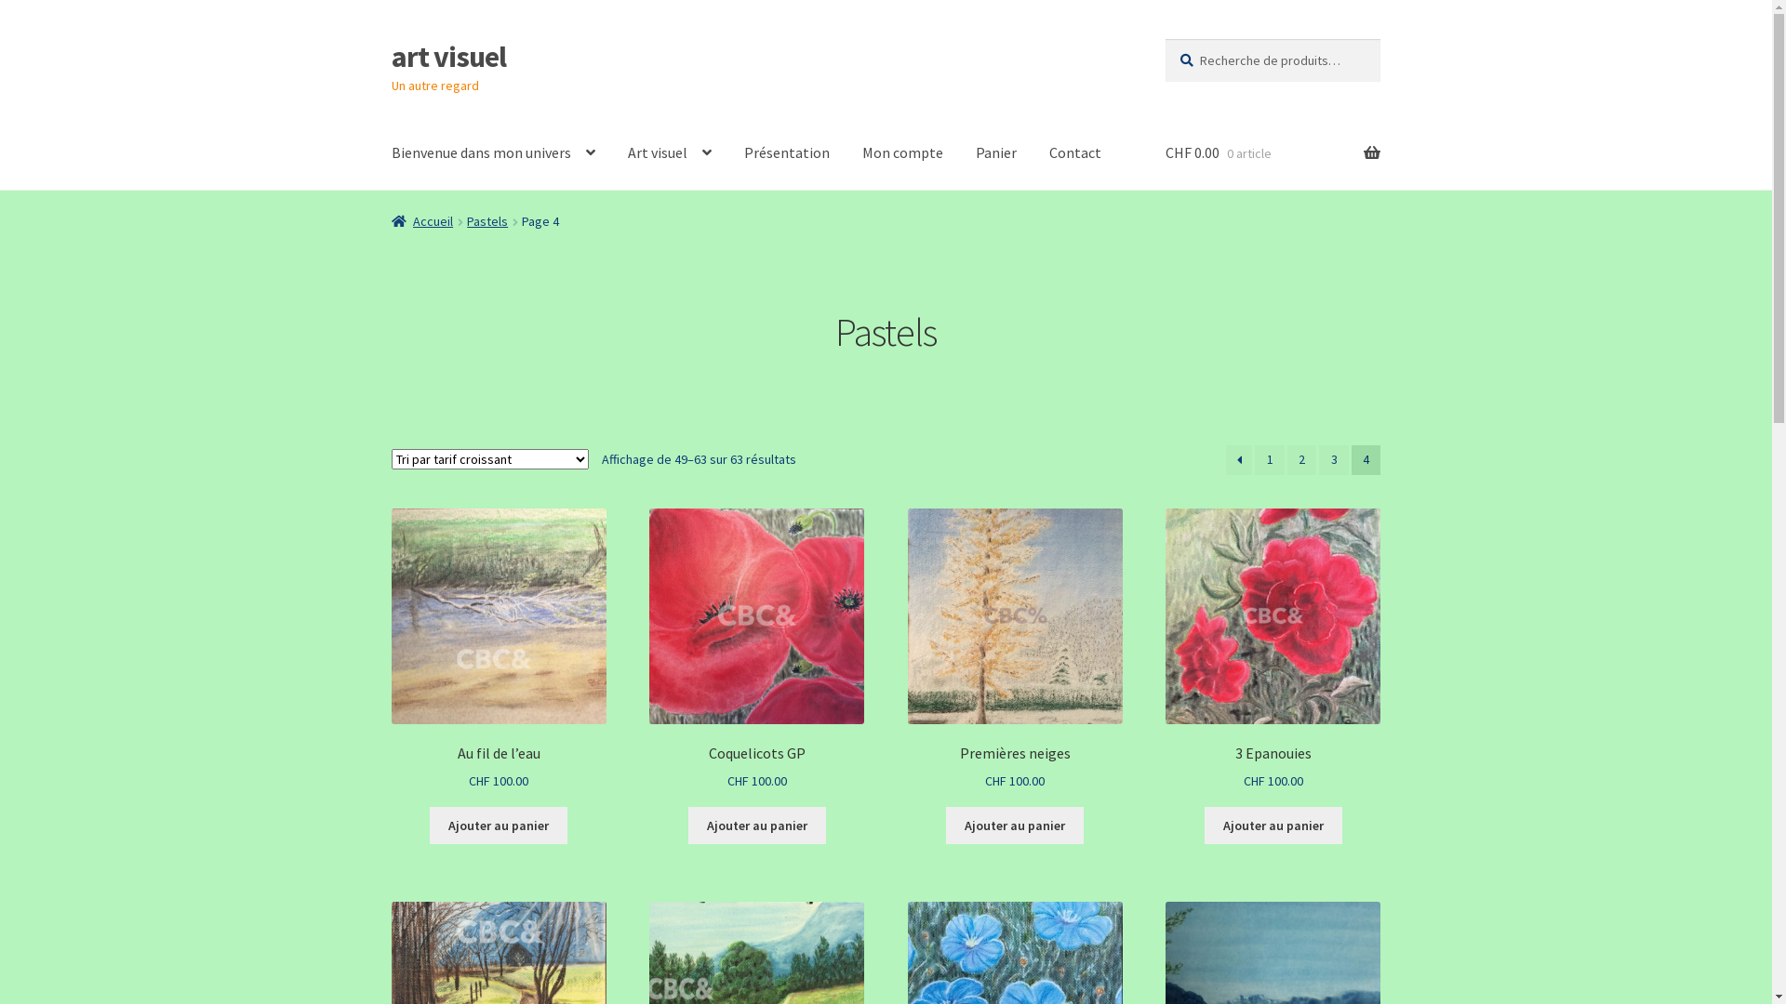  Describe the element at coordinates (1273, 651) in the screenshot. I see `3 Epanouies
CHF 100.00` at that location.